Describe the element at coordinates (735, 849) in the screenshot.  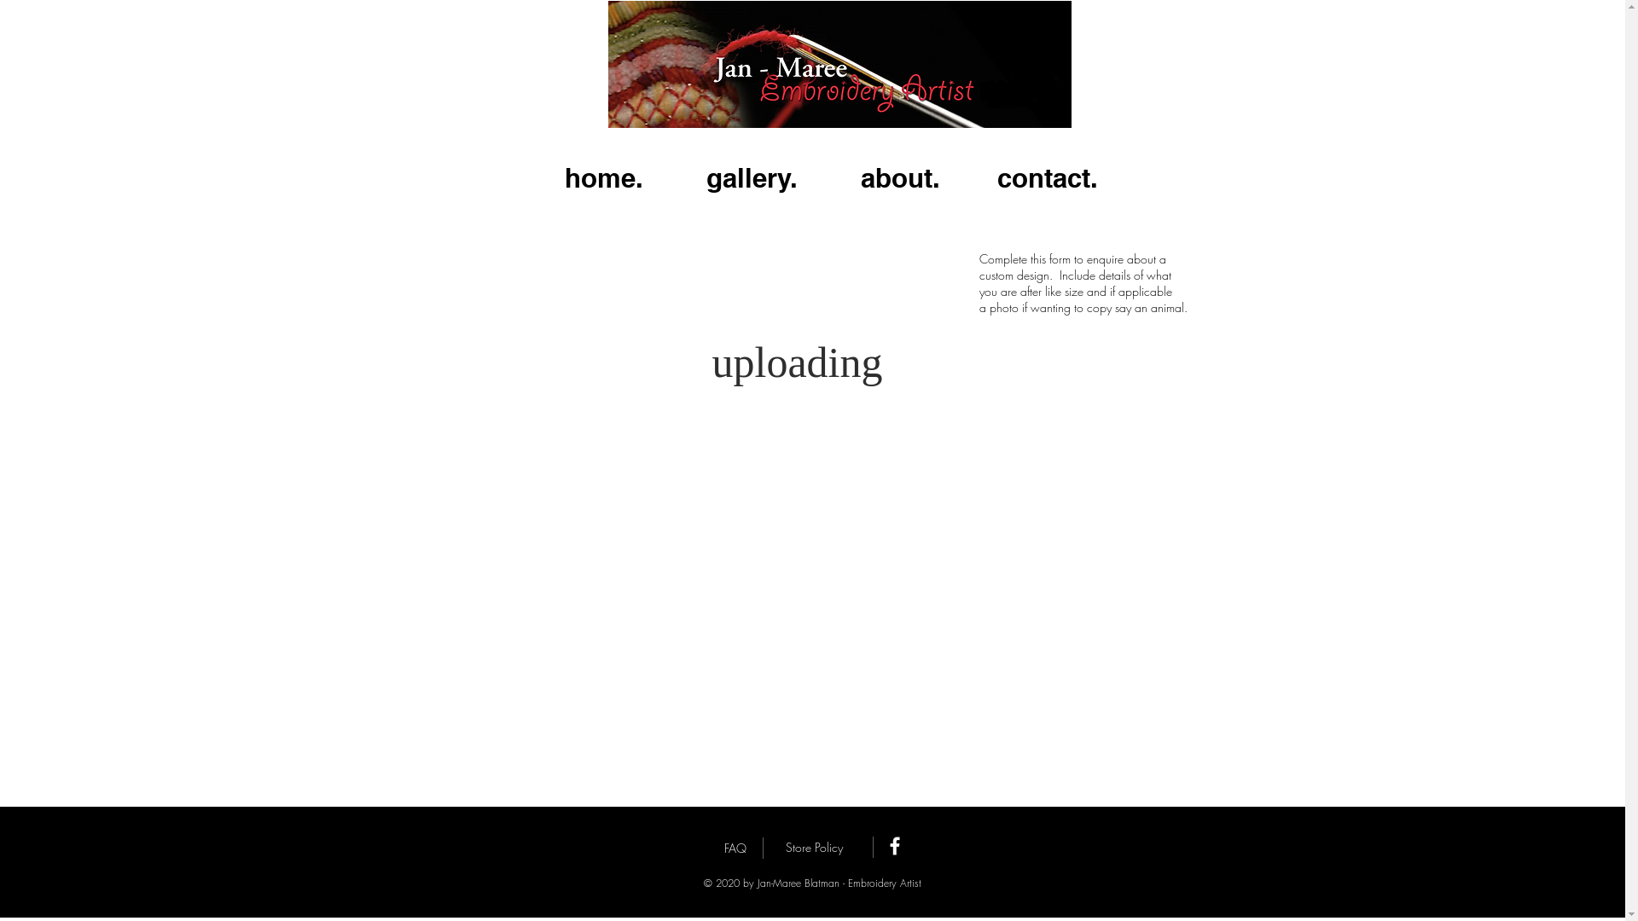
I see `FAQ` at that location.